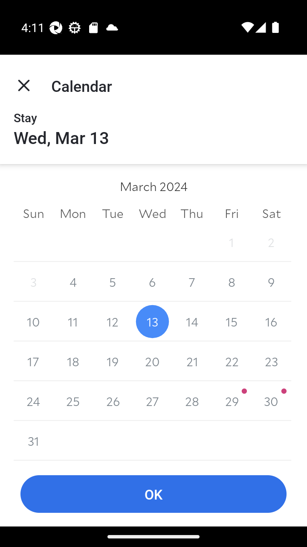 This screenshot has width=307, height=547. I want to click on OK, so click(153, 494).